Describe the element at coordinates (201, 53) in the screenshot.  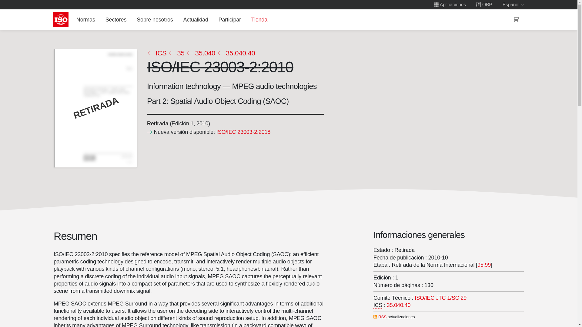
I see `35.040` at that location.